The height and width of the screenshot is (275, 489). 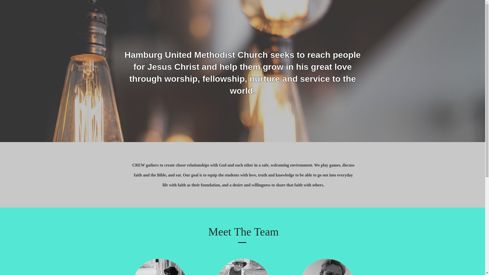 What do you see at coordinates (243, 267) in the screenshot?
I see `guy2.jpg` at bounding box center [243, 267].